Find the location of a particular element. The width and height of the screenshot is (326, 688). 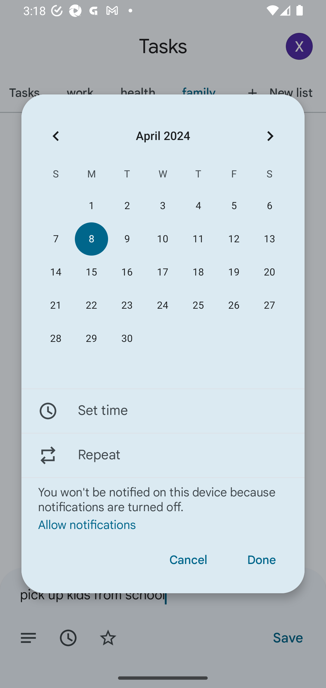

Allow notifications is located at coordinates (163, 524).